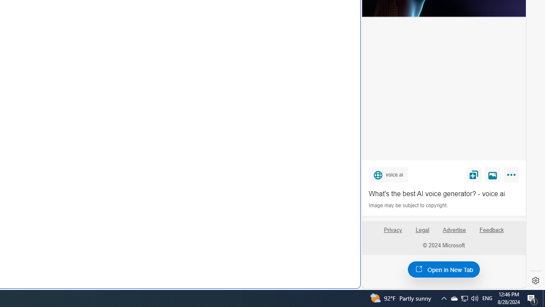  What do you see at coordinates (388, 174) in the screenshot?
I see `voice.ai` at bounding box center [388, 174].